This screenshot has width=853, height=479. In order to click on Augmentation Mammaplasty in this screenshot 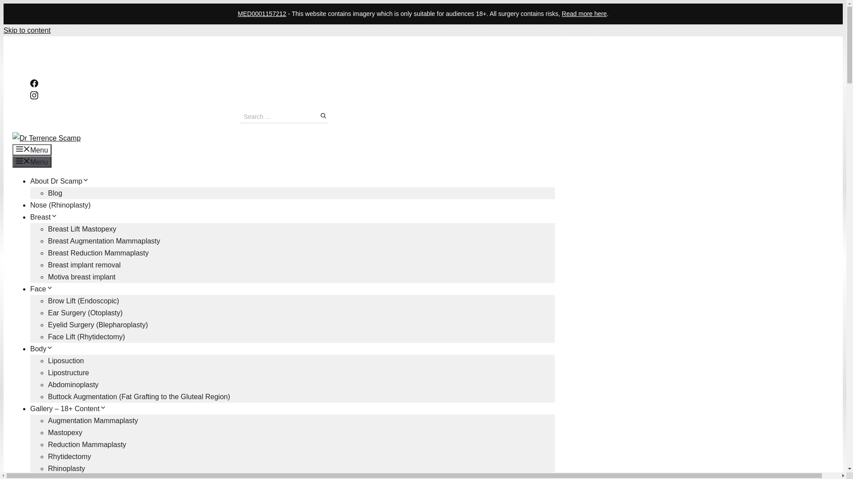, I will do `click(93, 420)`.